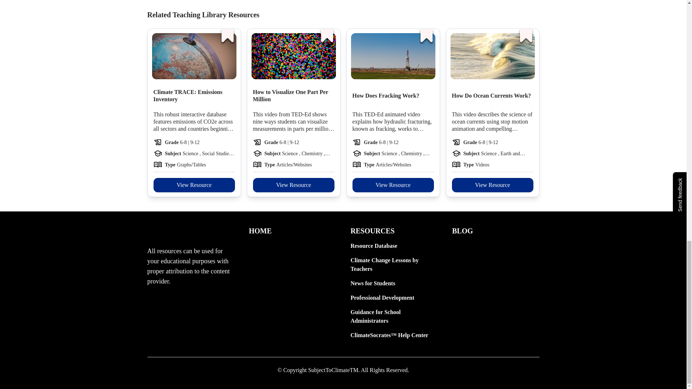 Image resolution: width=692 pixels, height=389 pixels. Describe the element at coordinates (393, 185) in the screenshot. I see `View Resource` at that location.